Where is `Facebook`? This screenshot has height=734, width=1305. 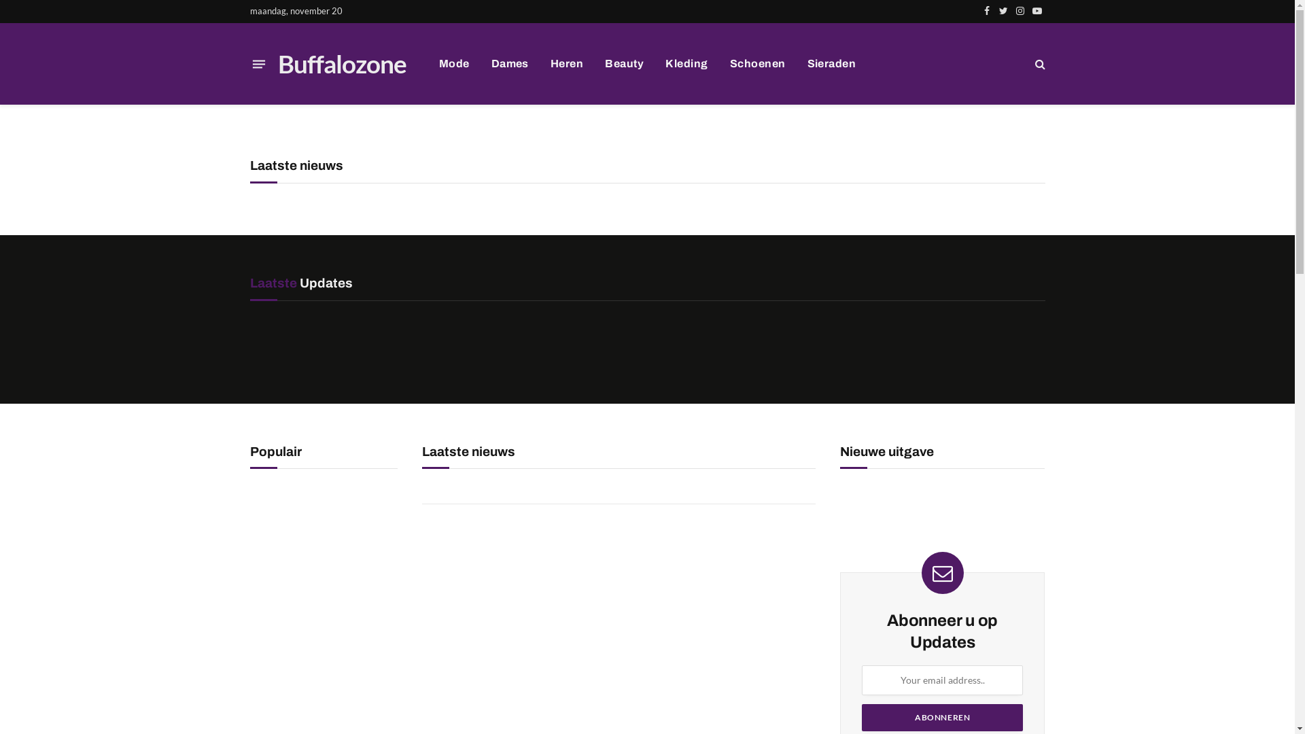
Facebook is located at coordinates (987, 11).